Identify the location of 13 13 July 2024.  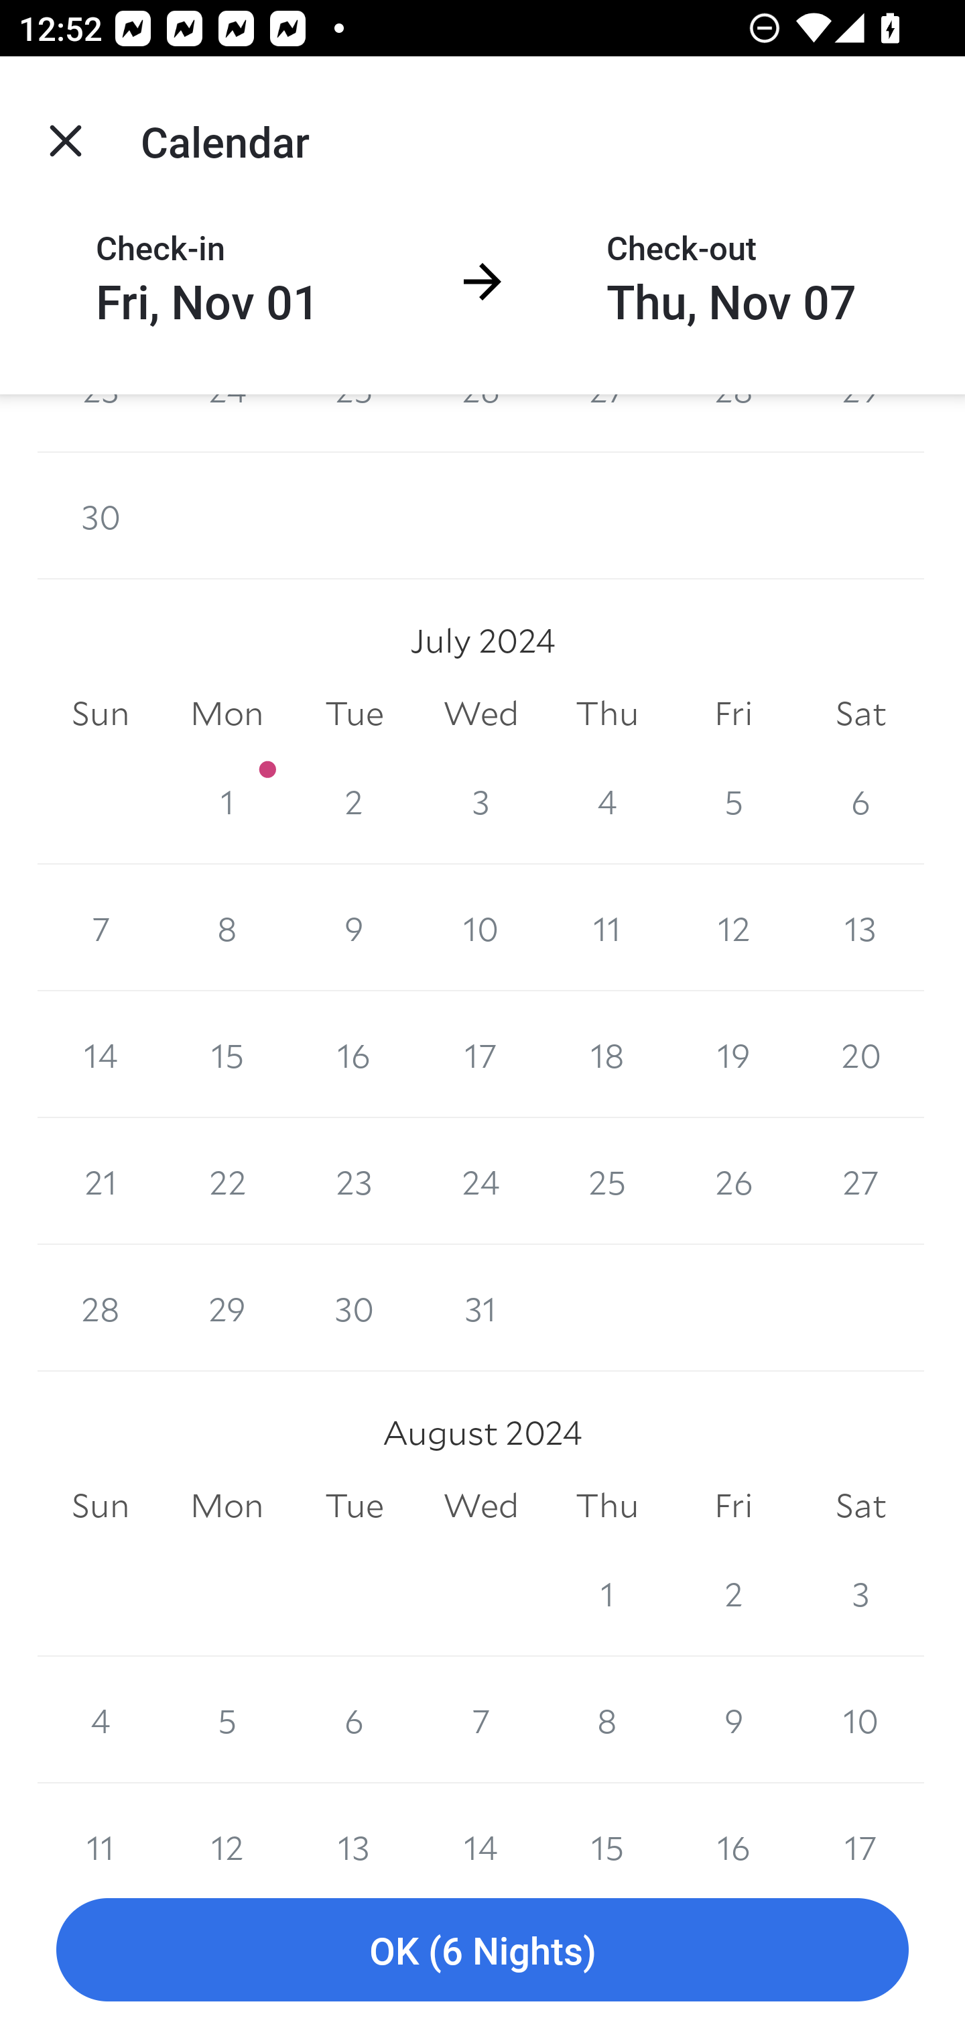
(860, 927).